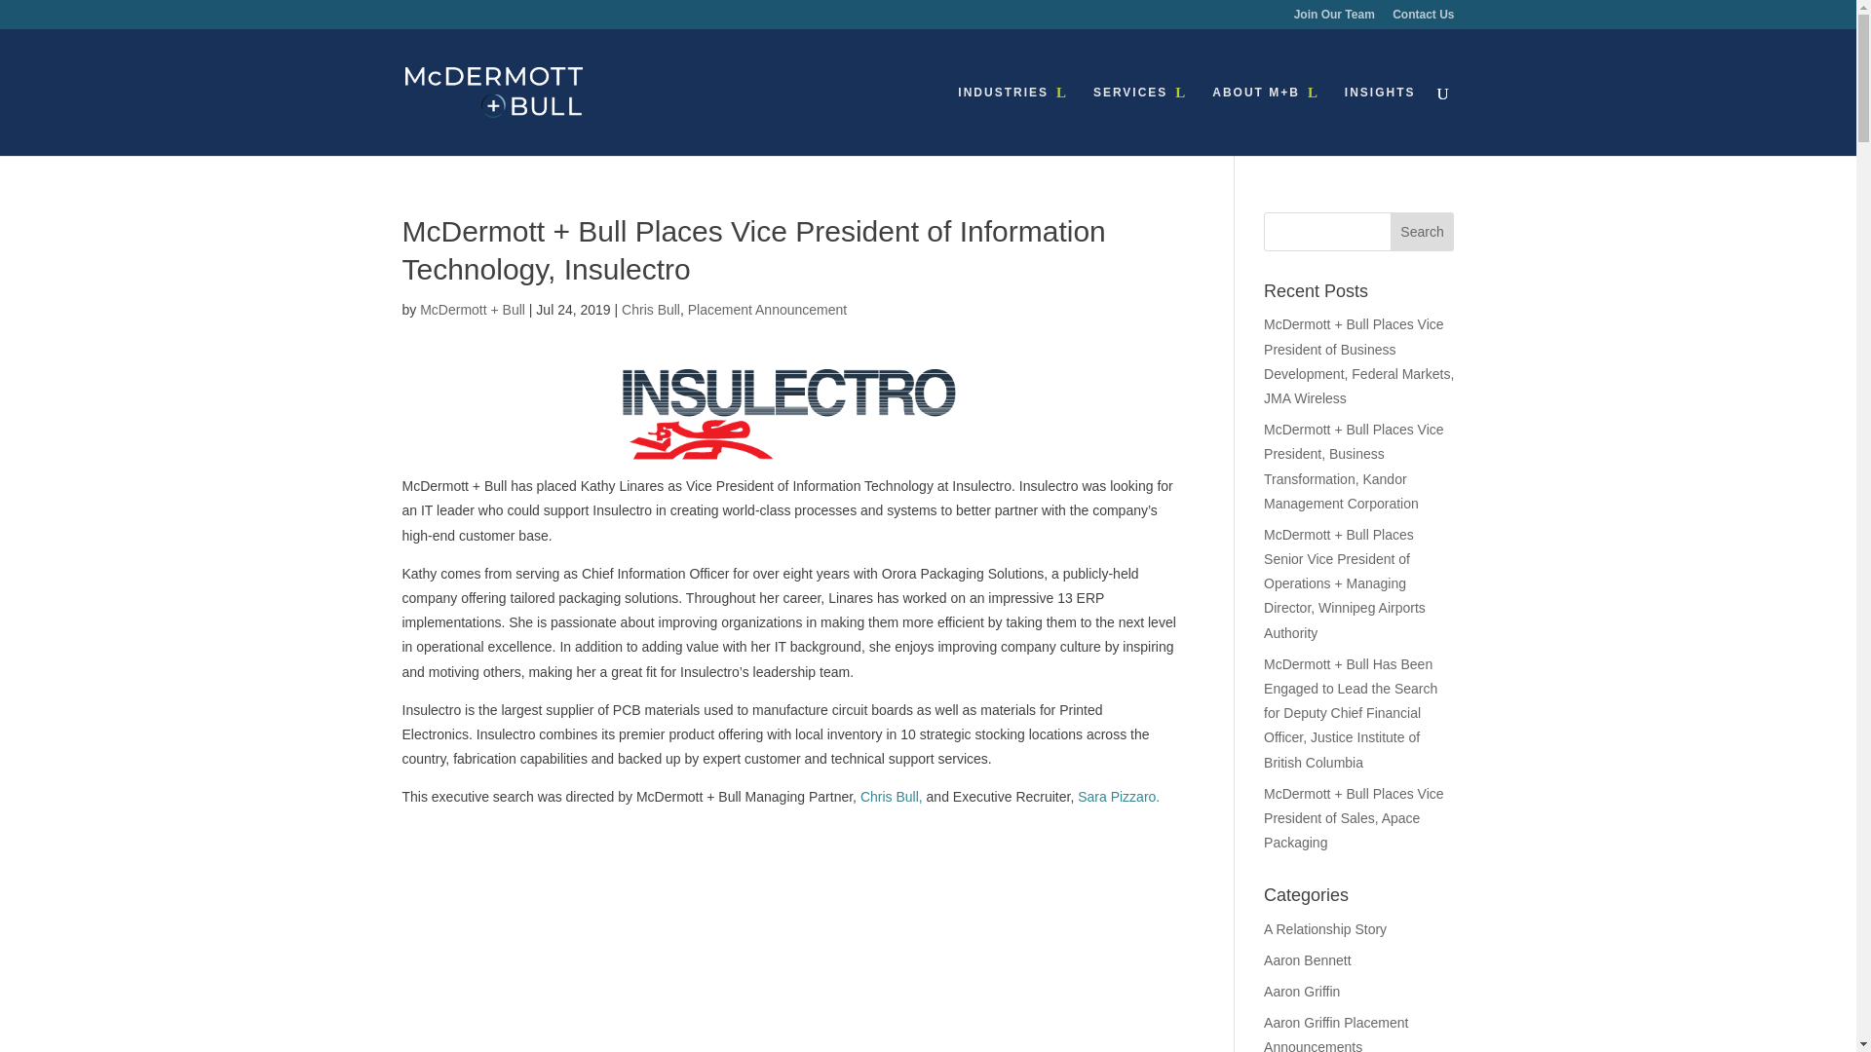  What do you see at coordinates (1013, 120) in the screenshot?
I see `INDUSTRIES` at bounding box center [1013, 120].